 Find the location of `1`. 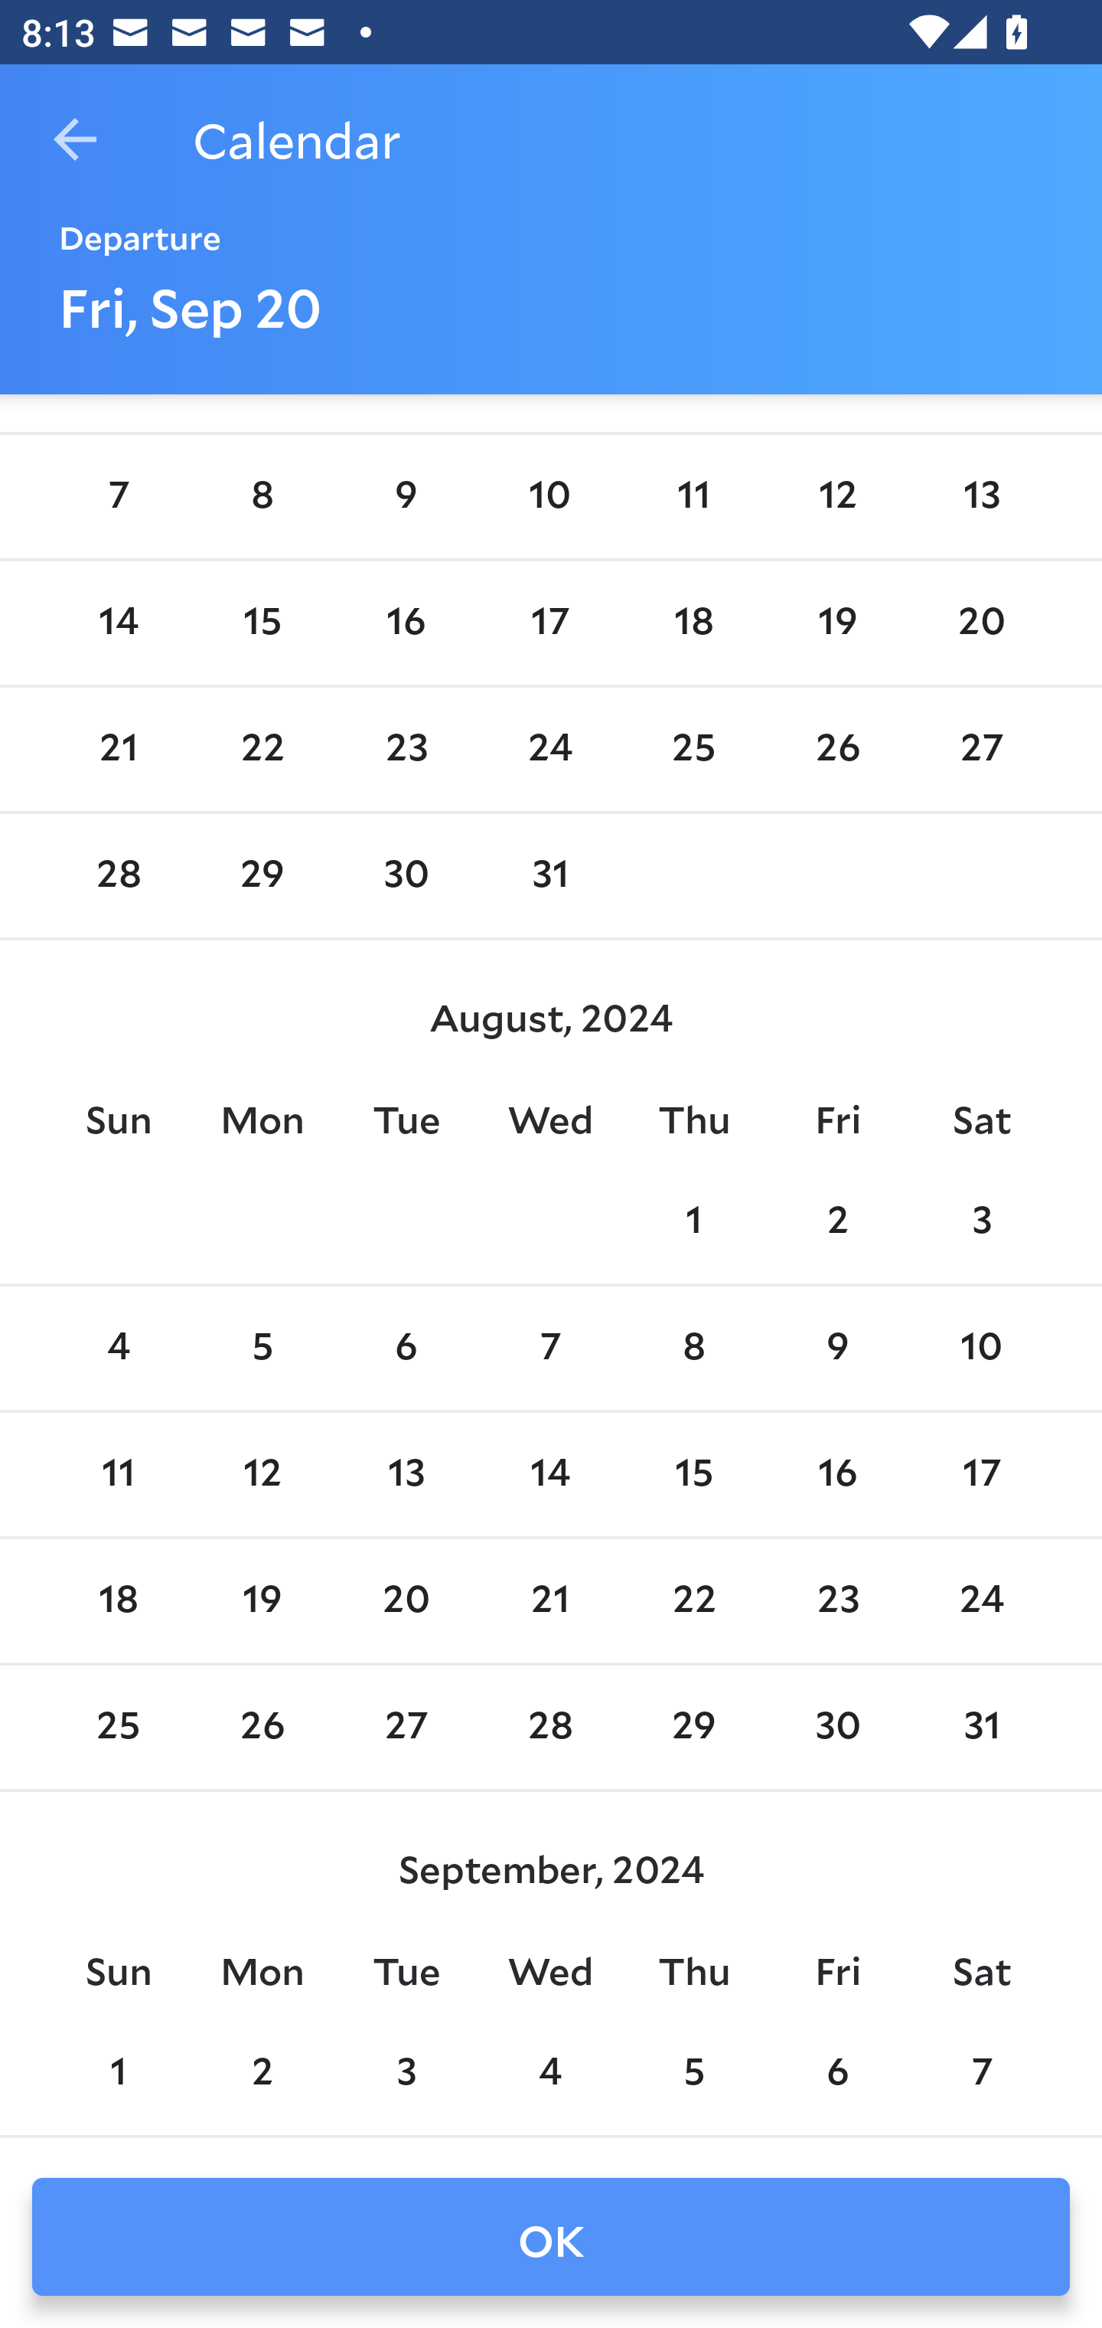

1 is located at coordinates (693, 1222).